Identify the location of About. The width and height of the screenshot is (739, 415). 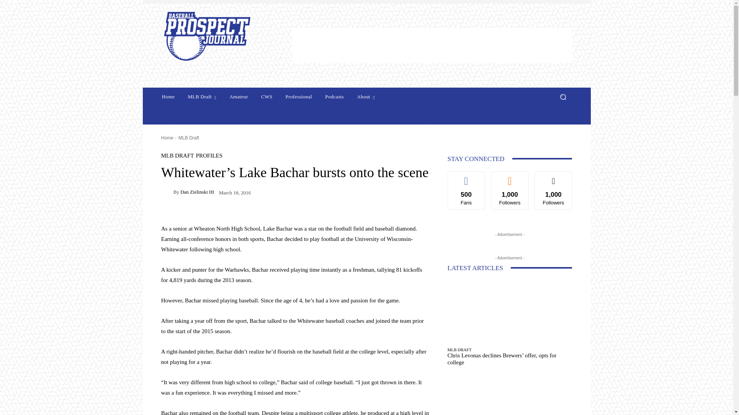
(366, 97).